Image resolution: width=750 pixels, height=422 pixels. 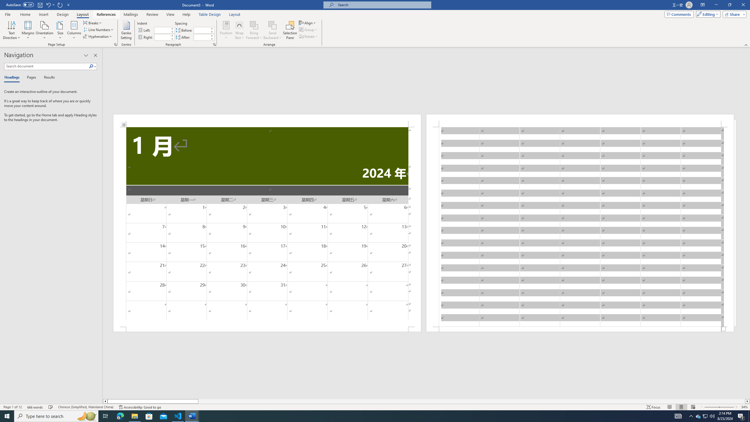 I want to click on Genko Setting..., so click(x=126, y=30).